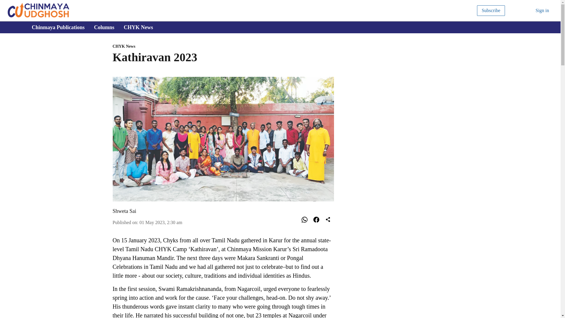 This screenshot has width=565, height=318. Describe the element at coordinates (223, 47) in the screenshot. I see `Shweta Sai` at that location.